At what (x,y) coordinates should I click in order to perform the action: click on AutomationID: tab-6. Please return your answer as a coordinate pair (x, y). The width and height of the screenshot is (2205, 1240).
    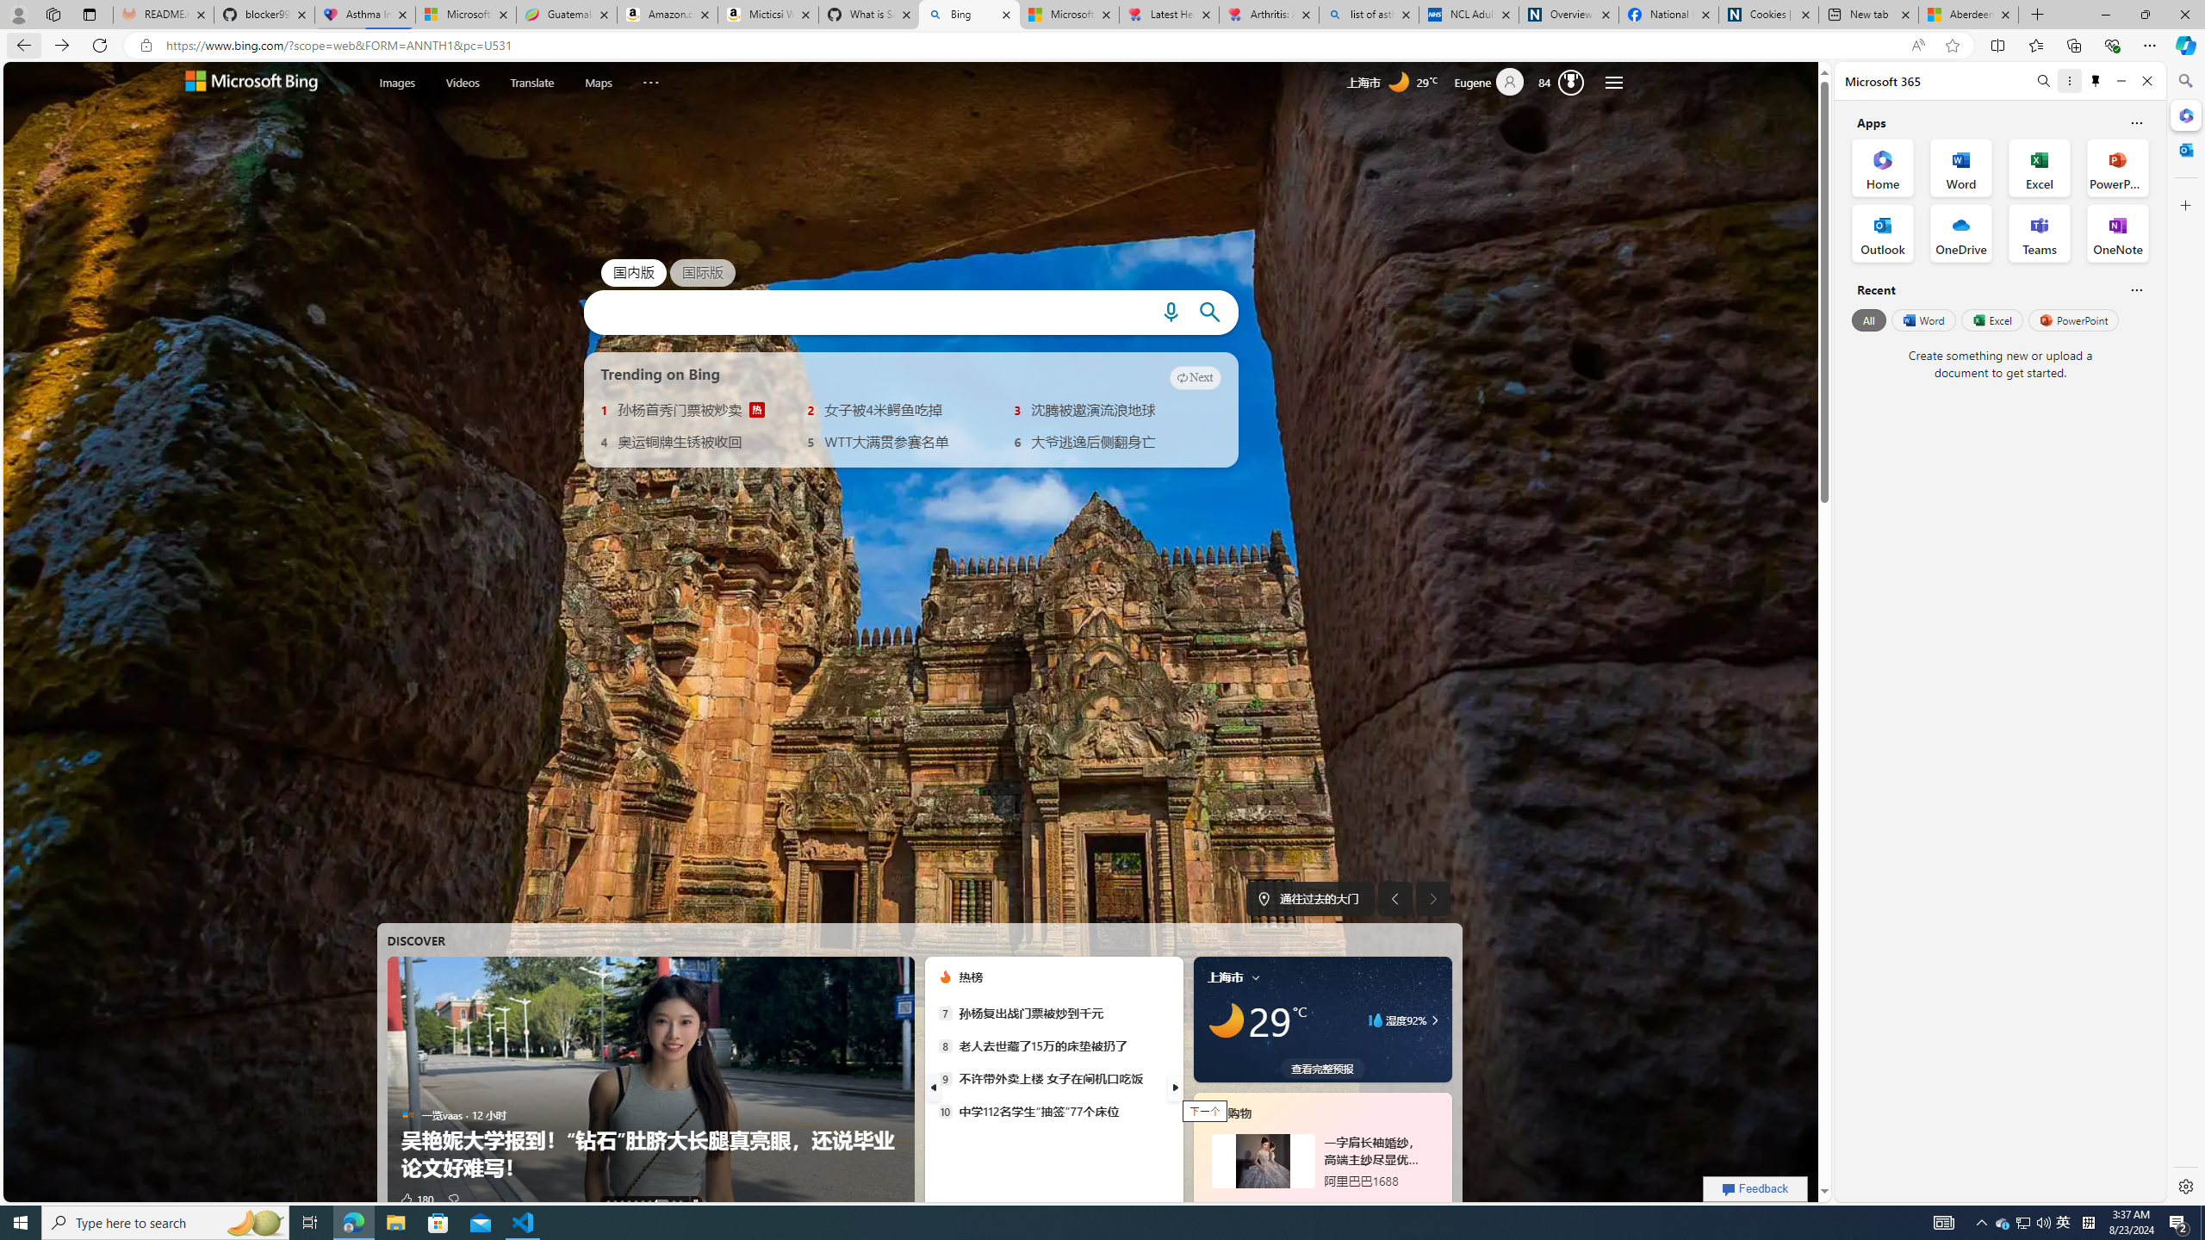
    Looking at the image, I should click on (649, 1202).